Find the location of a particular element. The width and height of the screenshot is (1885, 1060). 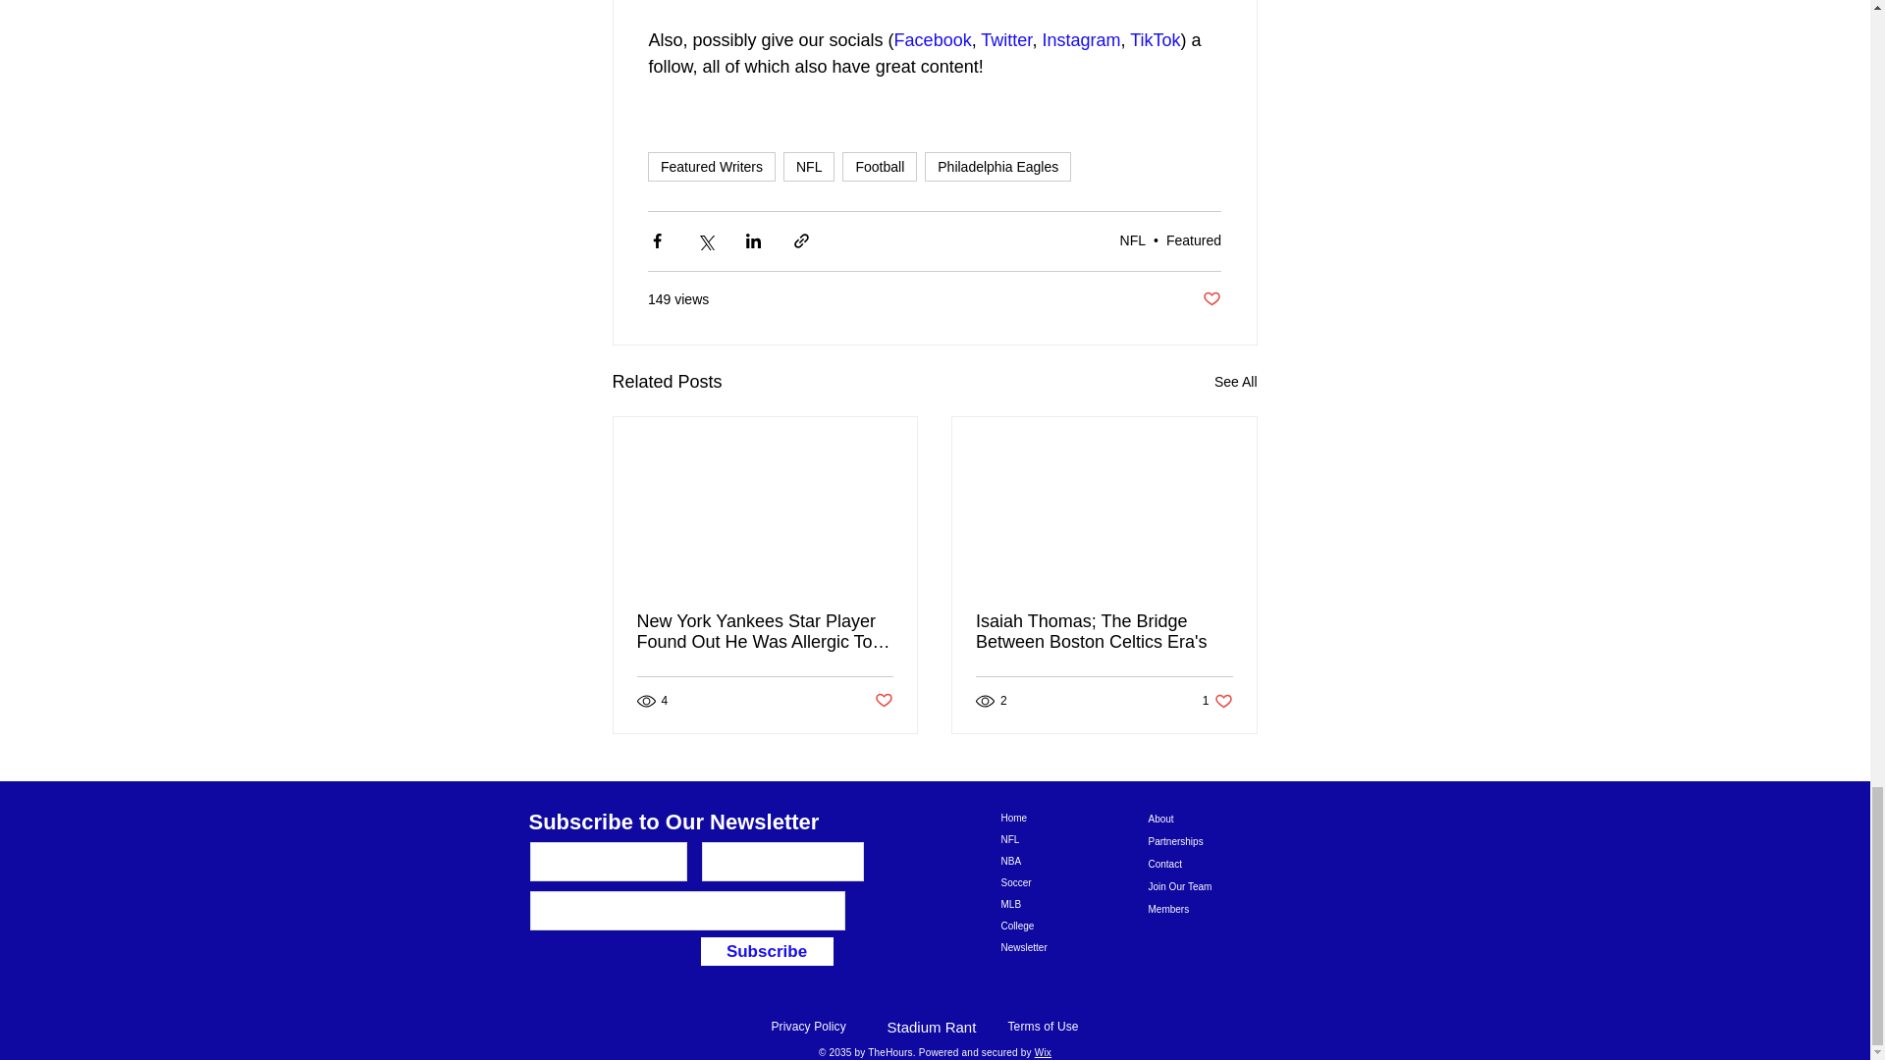

Twitter is located at coordinates (1005, 39).